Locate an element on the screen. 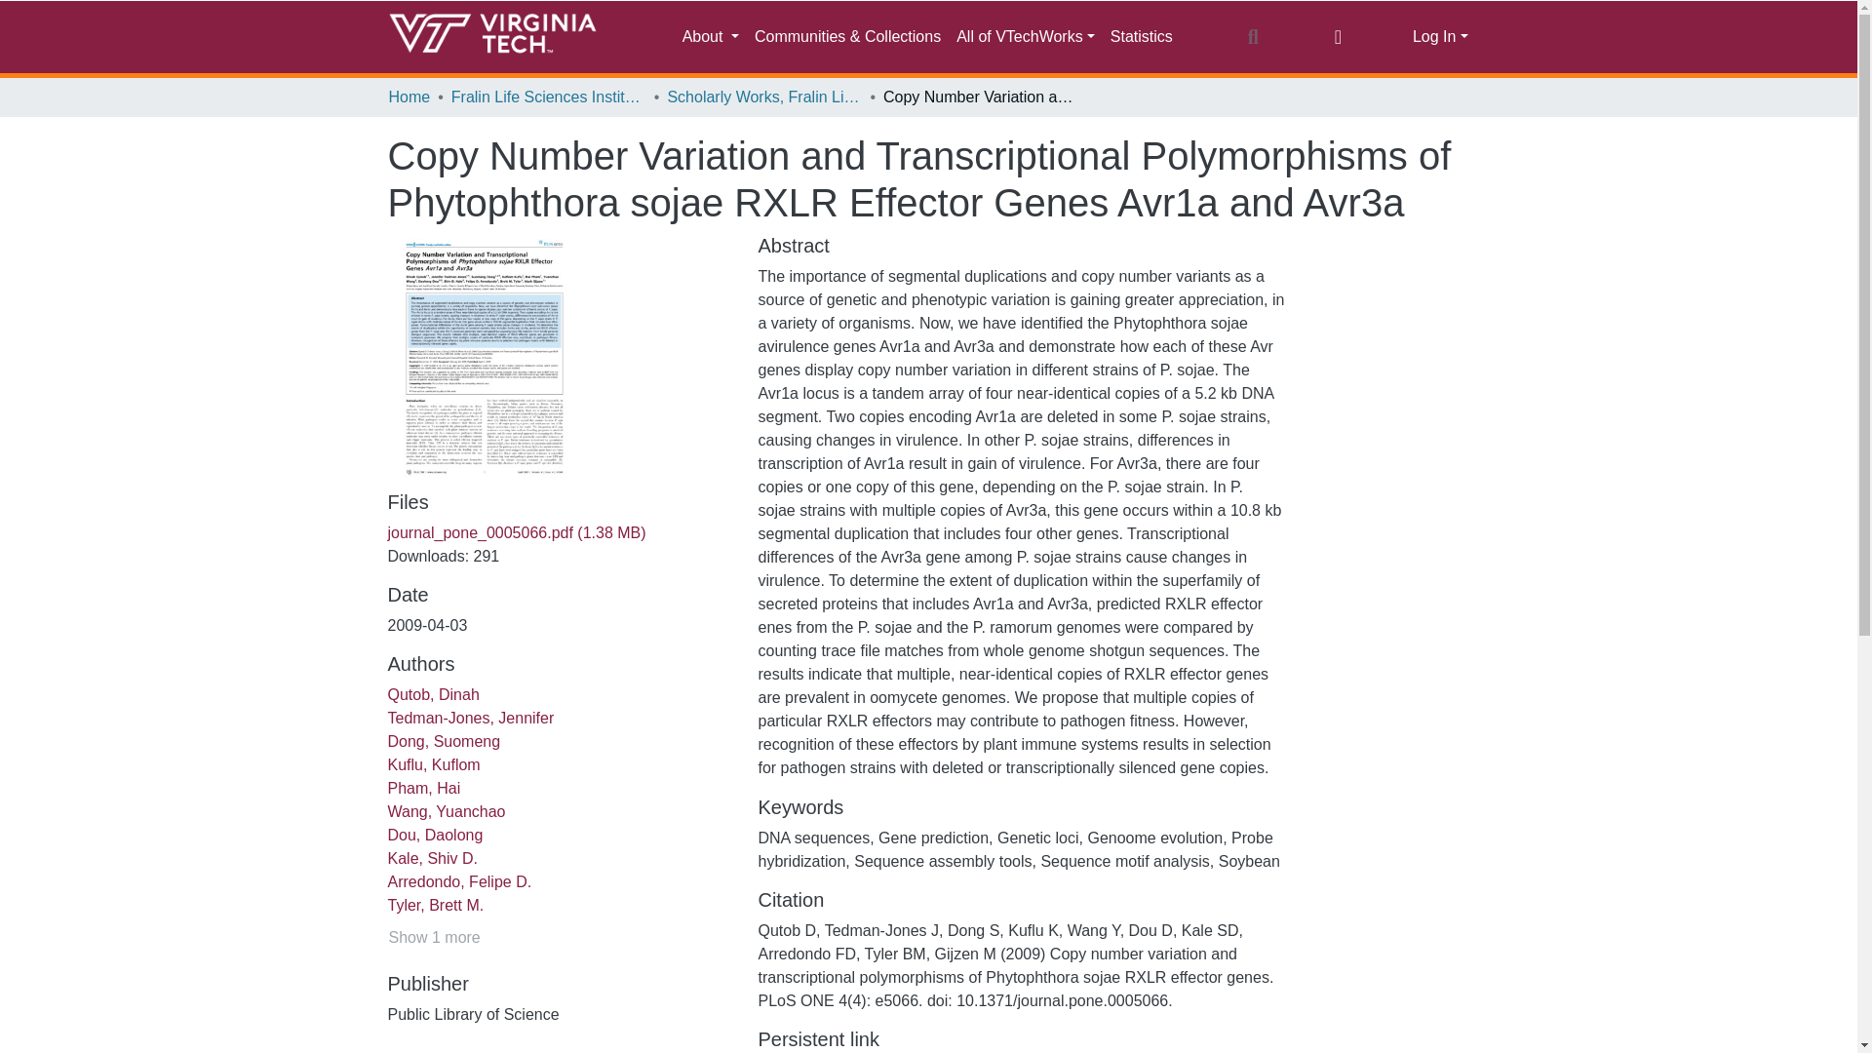 The height and width of the screenshot is (1053, 1872). Pham, Hai is located at coordinates (423, 788).